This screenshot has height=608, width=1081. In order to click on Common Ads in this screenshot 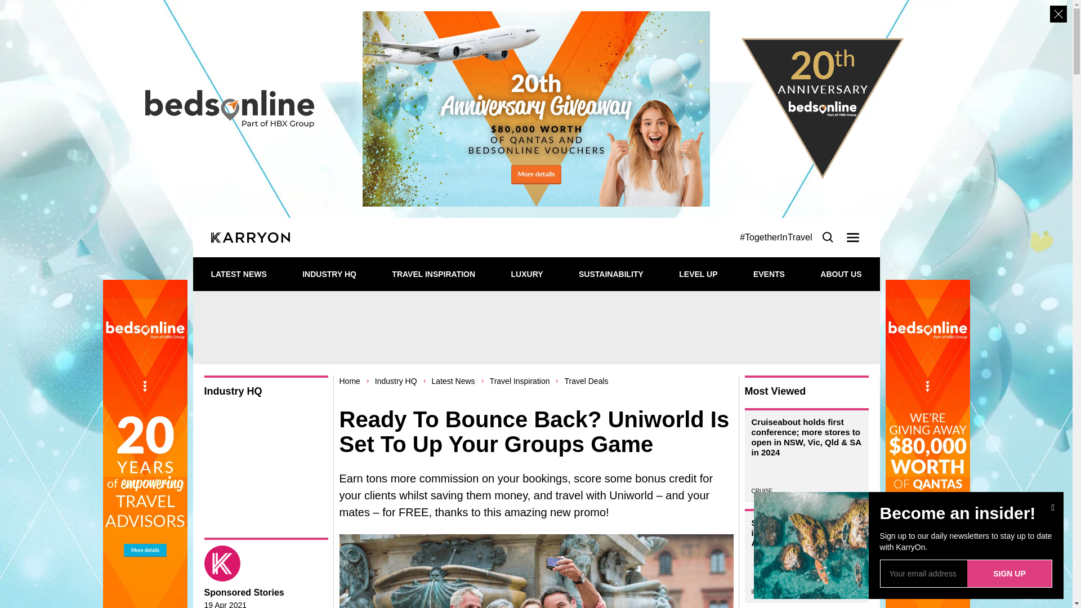, I will do `click(536, 328)`.